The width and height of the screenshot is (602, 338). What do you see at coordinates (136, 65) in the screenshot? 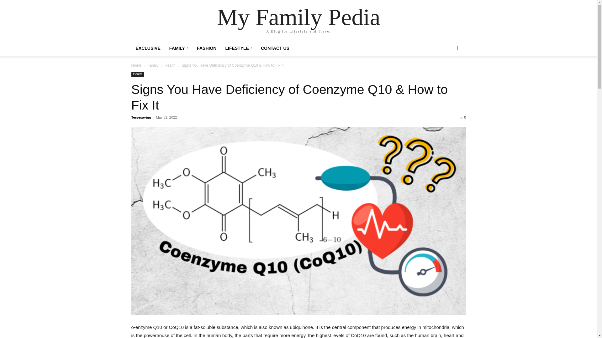
I see `Home` at bounding box center [136, 65].